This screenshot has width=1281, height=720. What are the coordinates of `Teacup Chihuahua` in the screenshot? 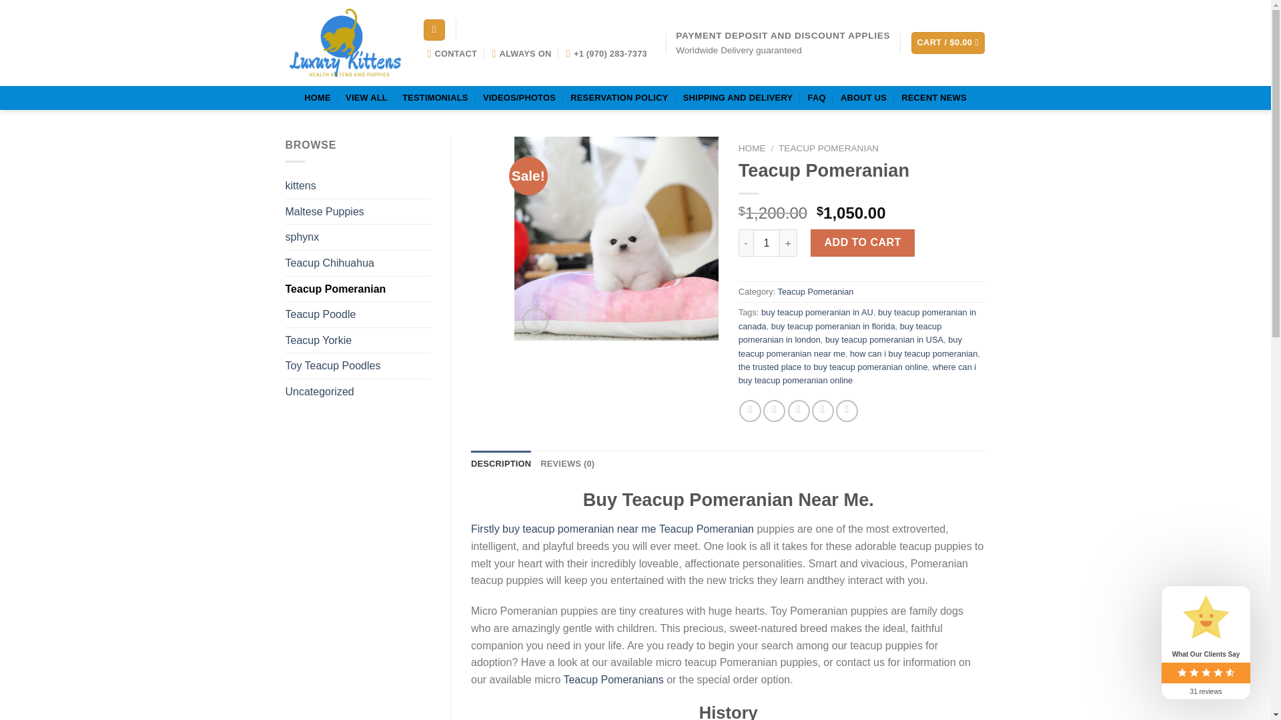 It's located at (358, 263).